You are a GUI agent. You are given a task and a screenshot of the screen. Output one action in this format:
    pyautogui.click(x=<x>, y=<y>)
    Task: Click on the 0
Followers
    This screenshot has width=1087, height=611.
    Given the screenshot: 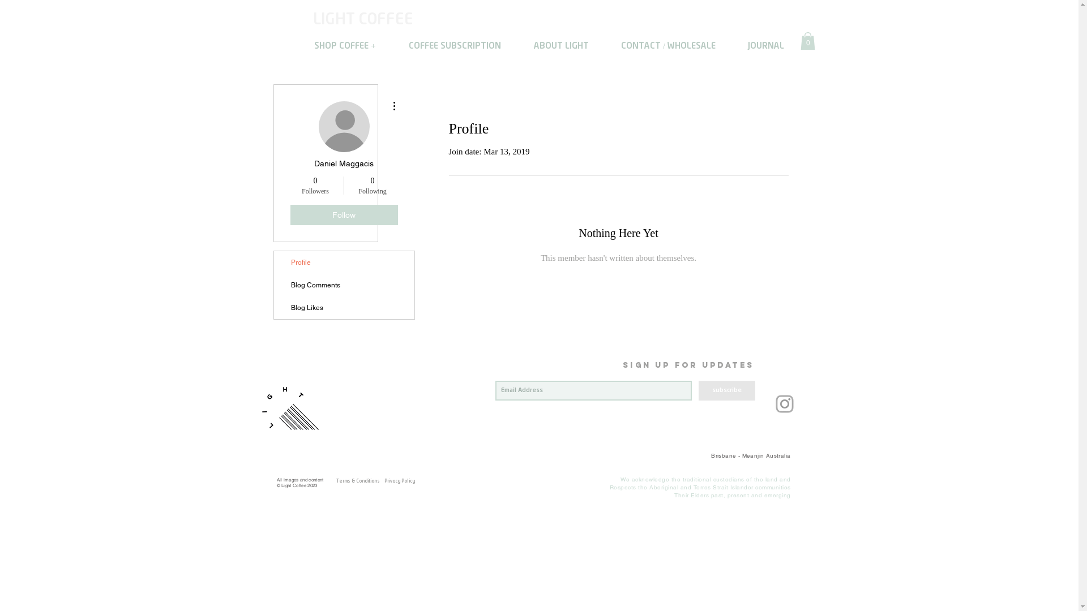 What is the action you would take?
    pyautogui.click(x=315, y=186)
    